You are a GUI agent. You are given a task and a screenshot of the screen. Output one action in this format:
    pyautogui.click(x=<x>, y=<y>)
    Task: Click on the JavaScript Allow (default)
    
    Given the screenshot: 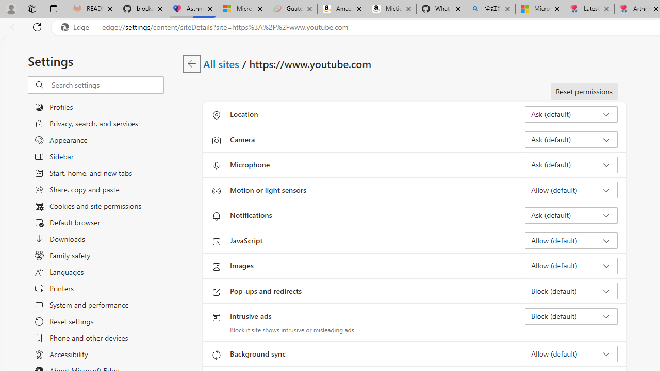 What is the action you would take?
    pyautogui.click(x=571, y=240)
    